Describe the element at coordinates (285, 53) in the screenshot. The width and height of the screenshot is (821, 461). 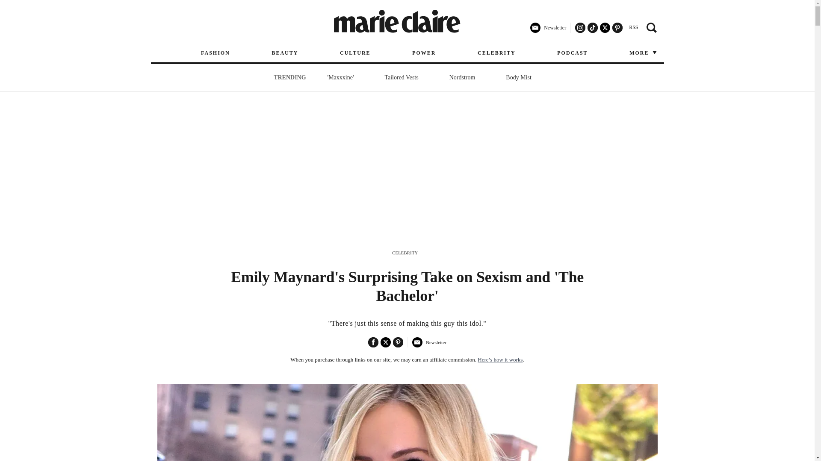
I see `BEAUTY` at that location.